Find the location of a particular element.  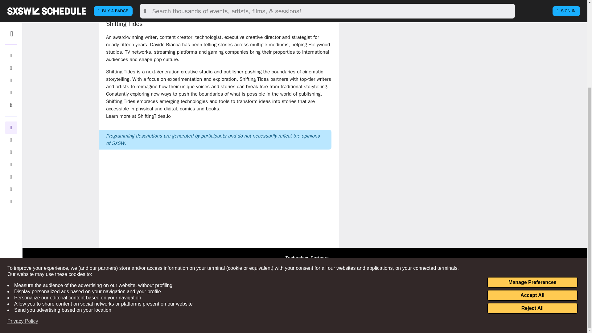

Manage Preferences is located at coordinates (532, 168).